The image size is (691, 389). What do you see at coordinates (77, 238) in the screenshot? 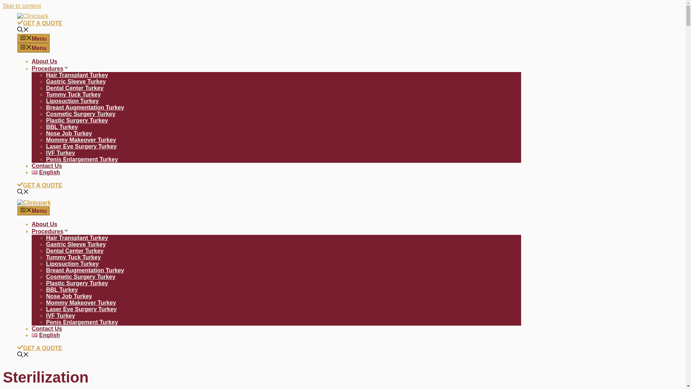
I see `Hair Transplant Turkey` at bounding box center [77, 238].